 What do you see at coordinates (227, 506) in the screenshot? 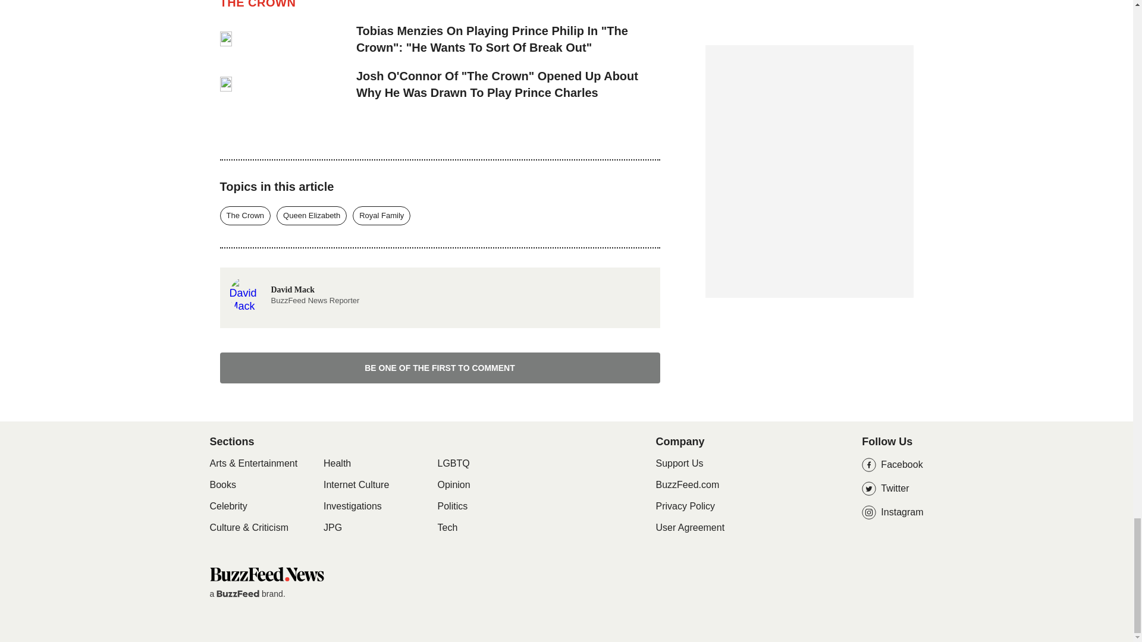
I see `Internet Culture` at bounding box center [227, 506].